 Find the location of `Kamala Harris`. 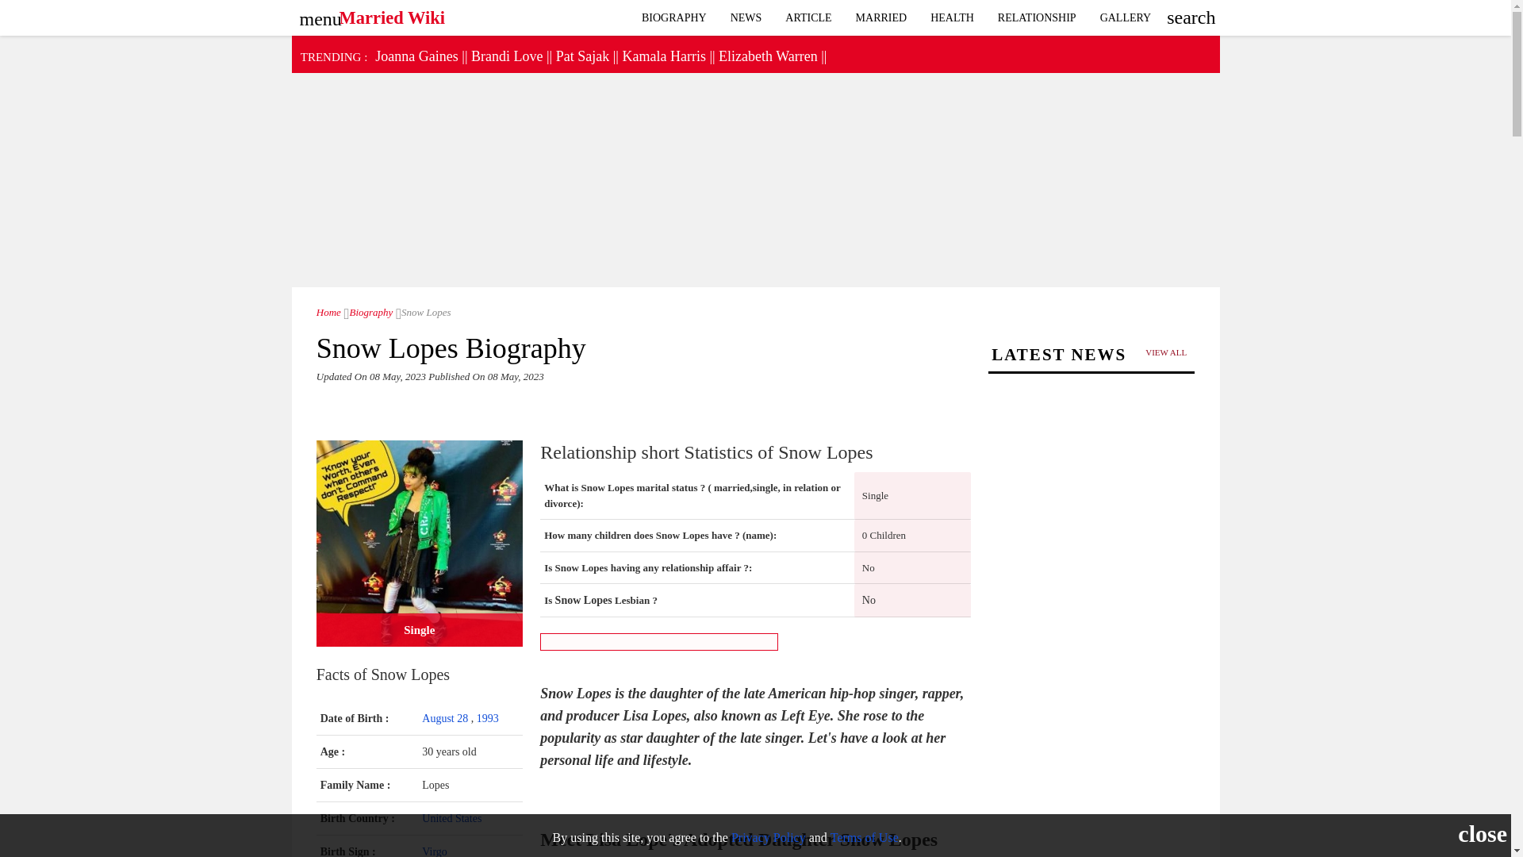

Kamala Harris is located at coordinates (663, 56).